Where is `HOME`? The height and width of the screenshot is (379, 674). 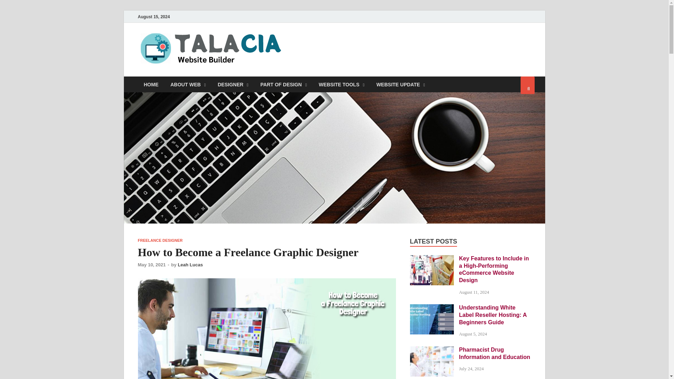 HOME is located at coordinates (151, 84).